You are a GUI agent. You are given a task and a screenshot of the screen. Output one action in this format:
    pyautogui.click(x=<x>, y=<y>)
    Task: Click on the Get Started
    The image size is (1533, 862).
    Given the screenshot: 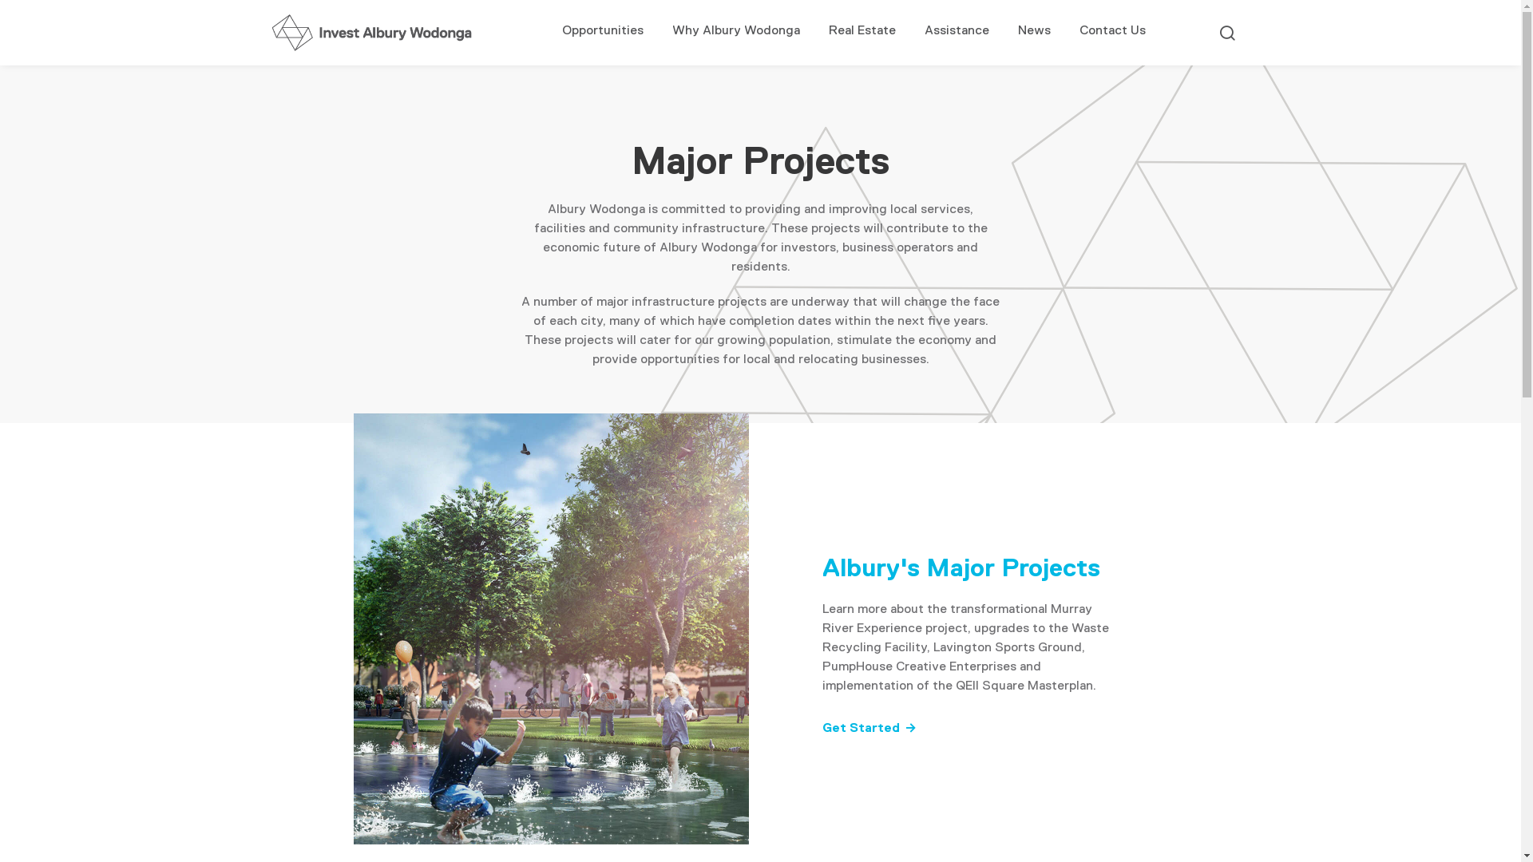 What is the action you would take?
    pyautogui.click(x=869, y=728)
    